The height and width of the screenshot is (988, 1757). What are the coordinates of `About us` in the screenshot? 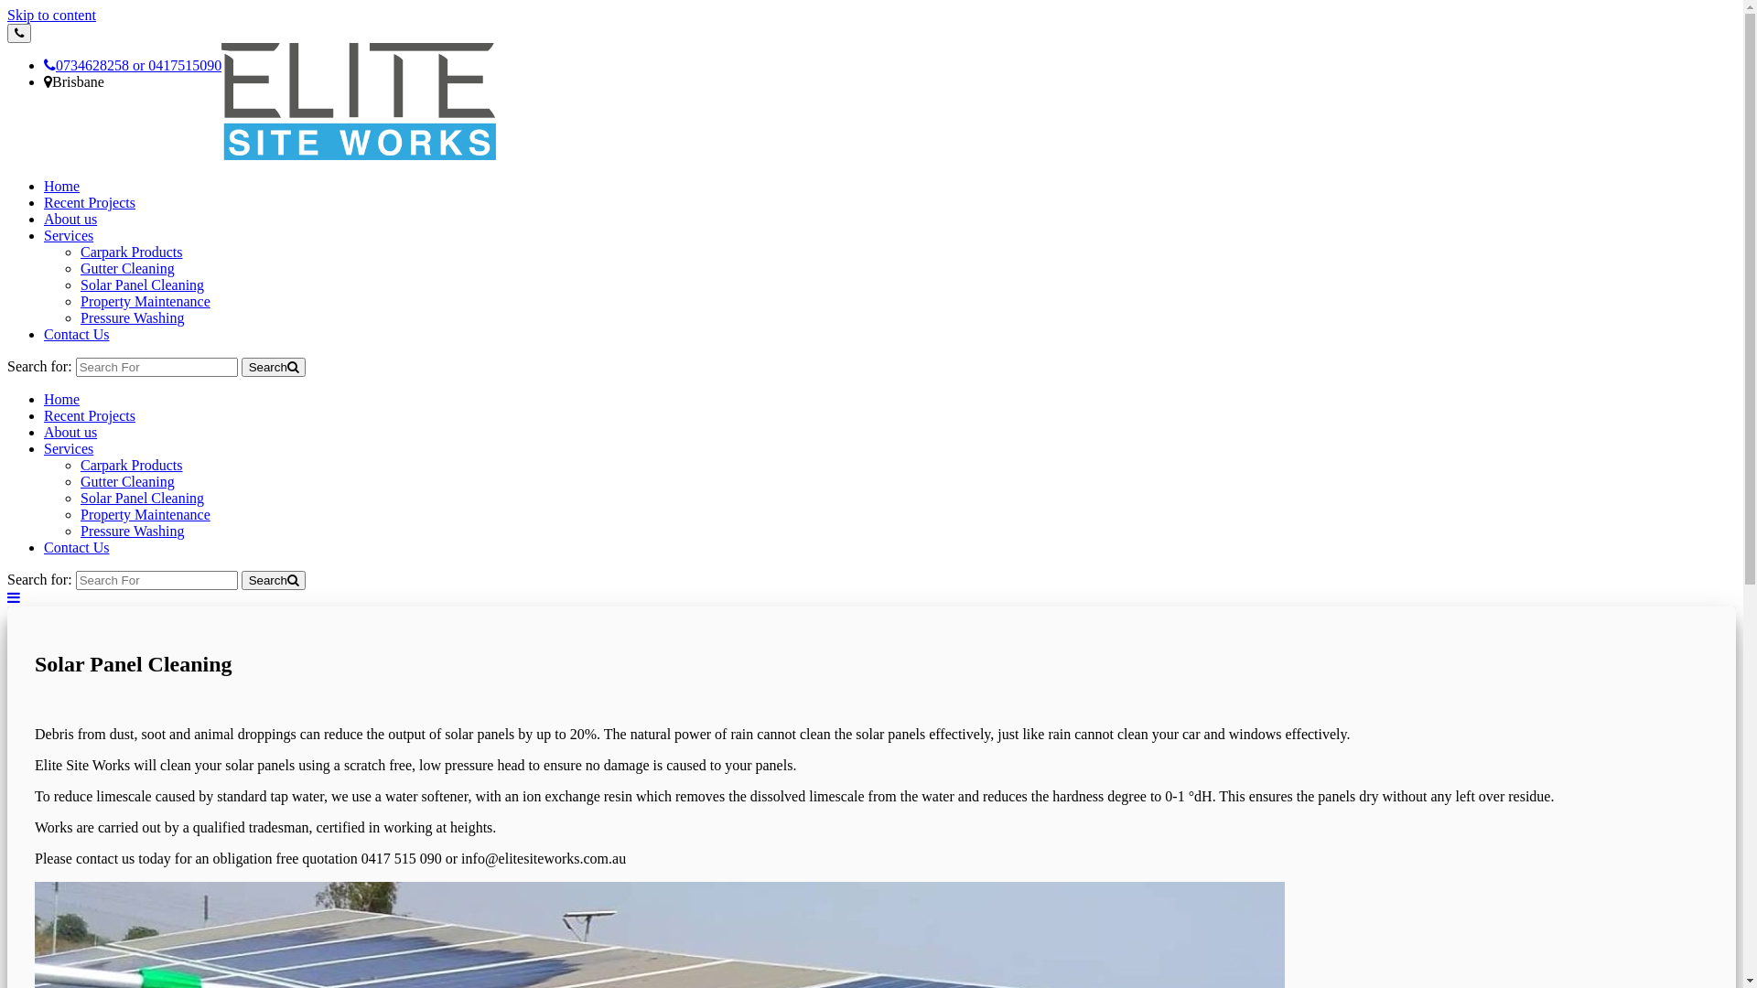 It's located at (70, 220).